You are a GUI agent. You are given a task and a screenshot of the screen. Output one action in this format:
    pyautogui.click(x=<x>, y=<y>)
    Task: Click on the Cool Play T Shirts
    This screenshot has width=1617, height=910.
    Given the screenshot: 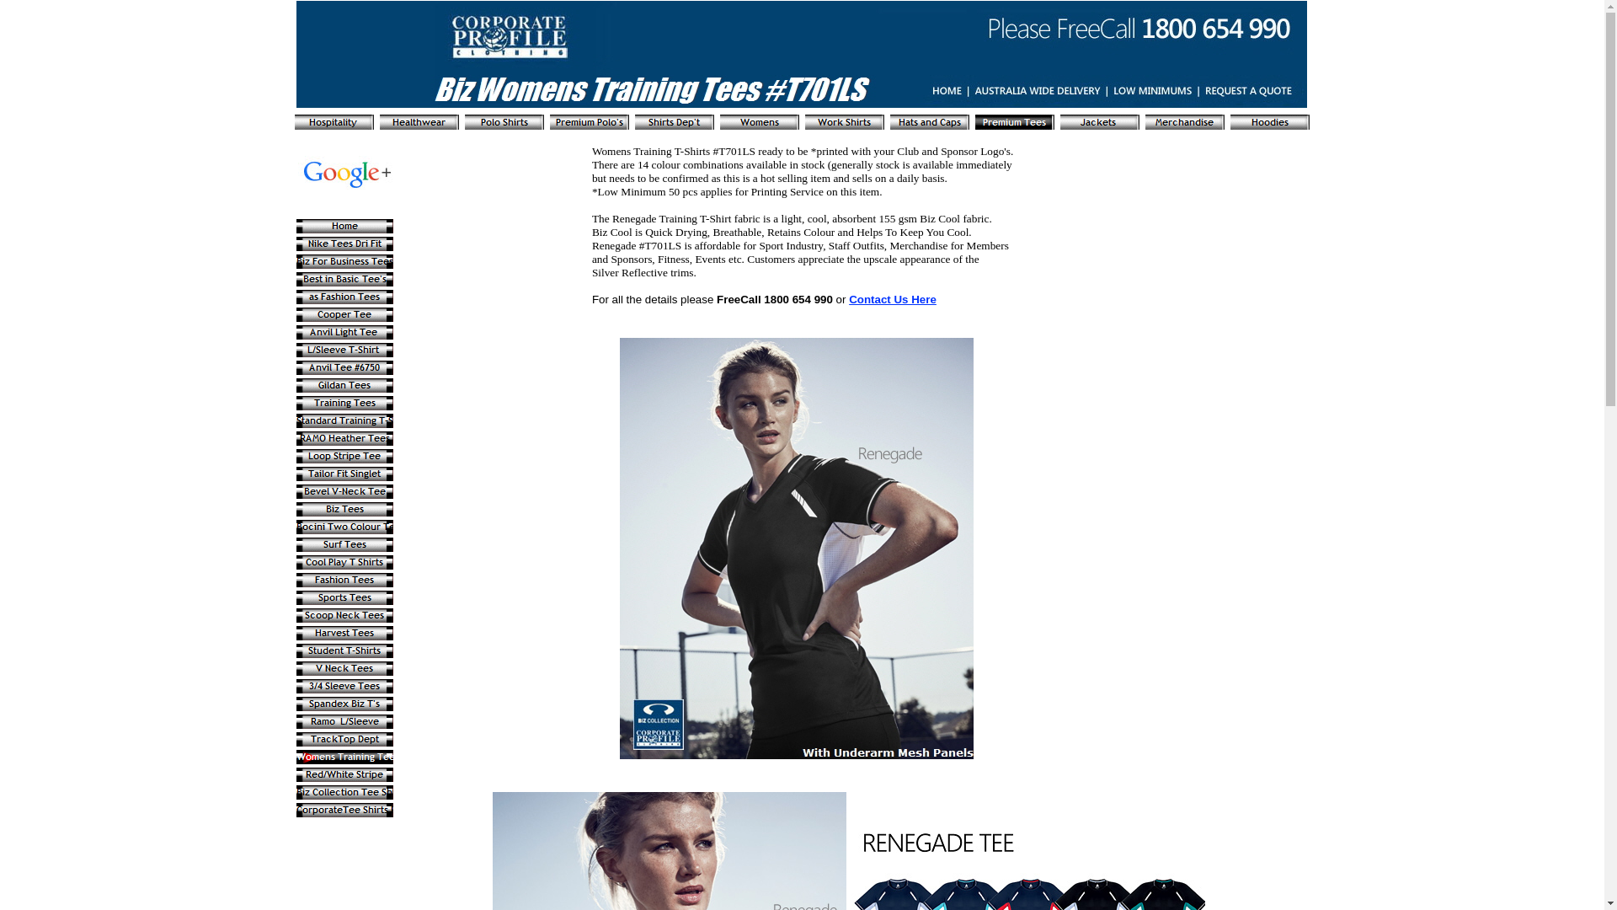 What is the action you would take?
    pyautogui.click(x=345, y=563)
    